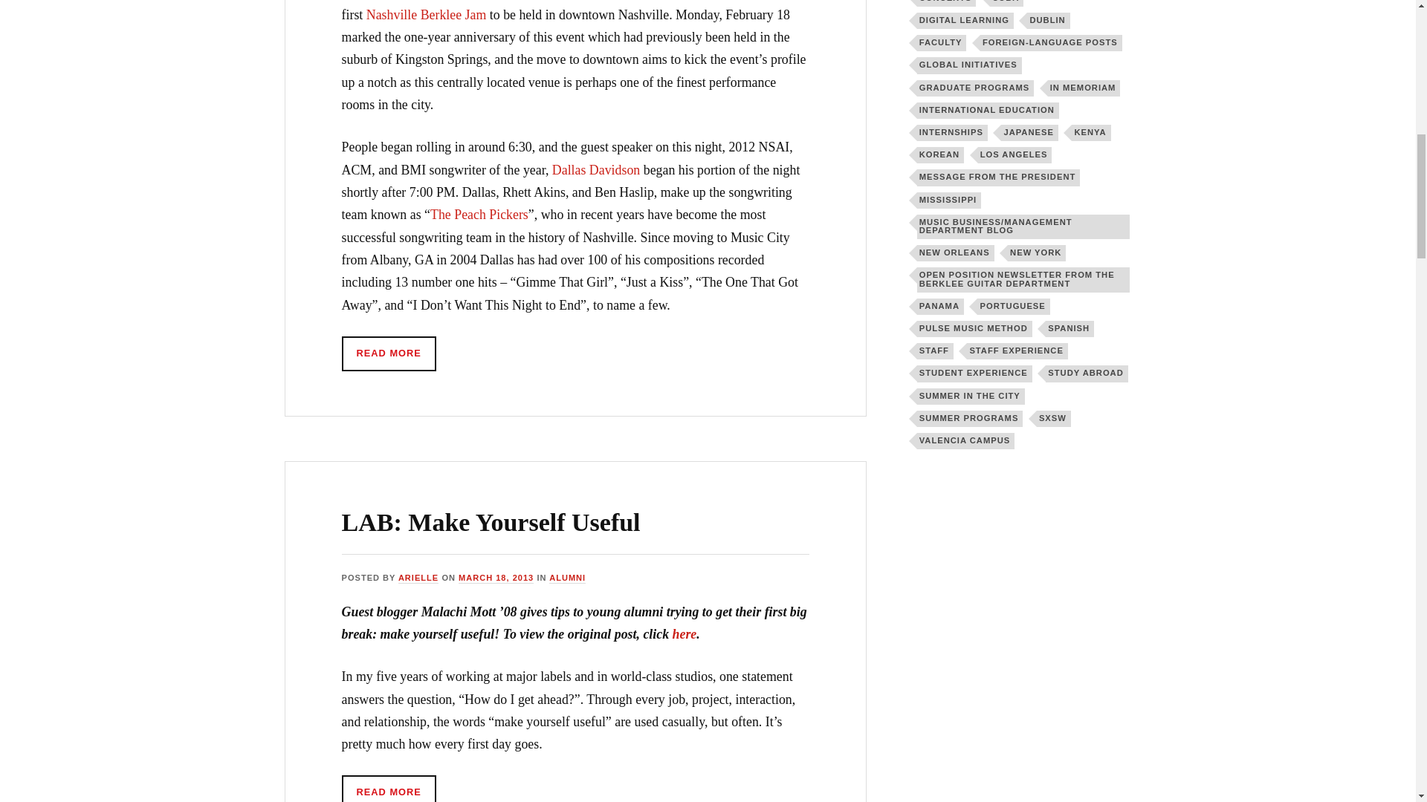 The width and height of the screenshot is (1427, 802). I want to click on READ MORE, so click(389, 789).